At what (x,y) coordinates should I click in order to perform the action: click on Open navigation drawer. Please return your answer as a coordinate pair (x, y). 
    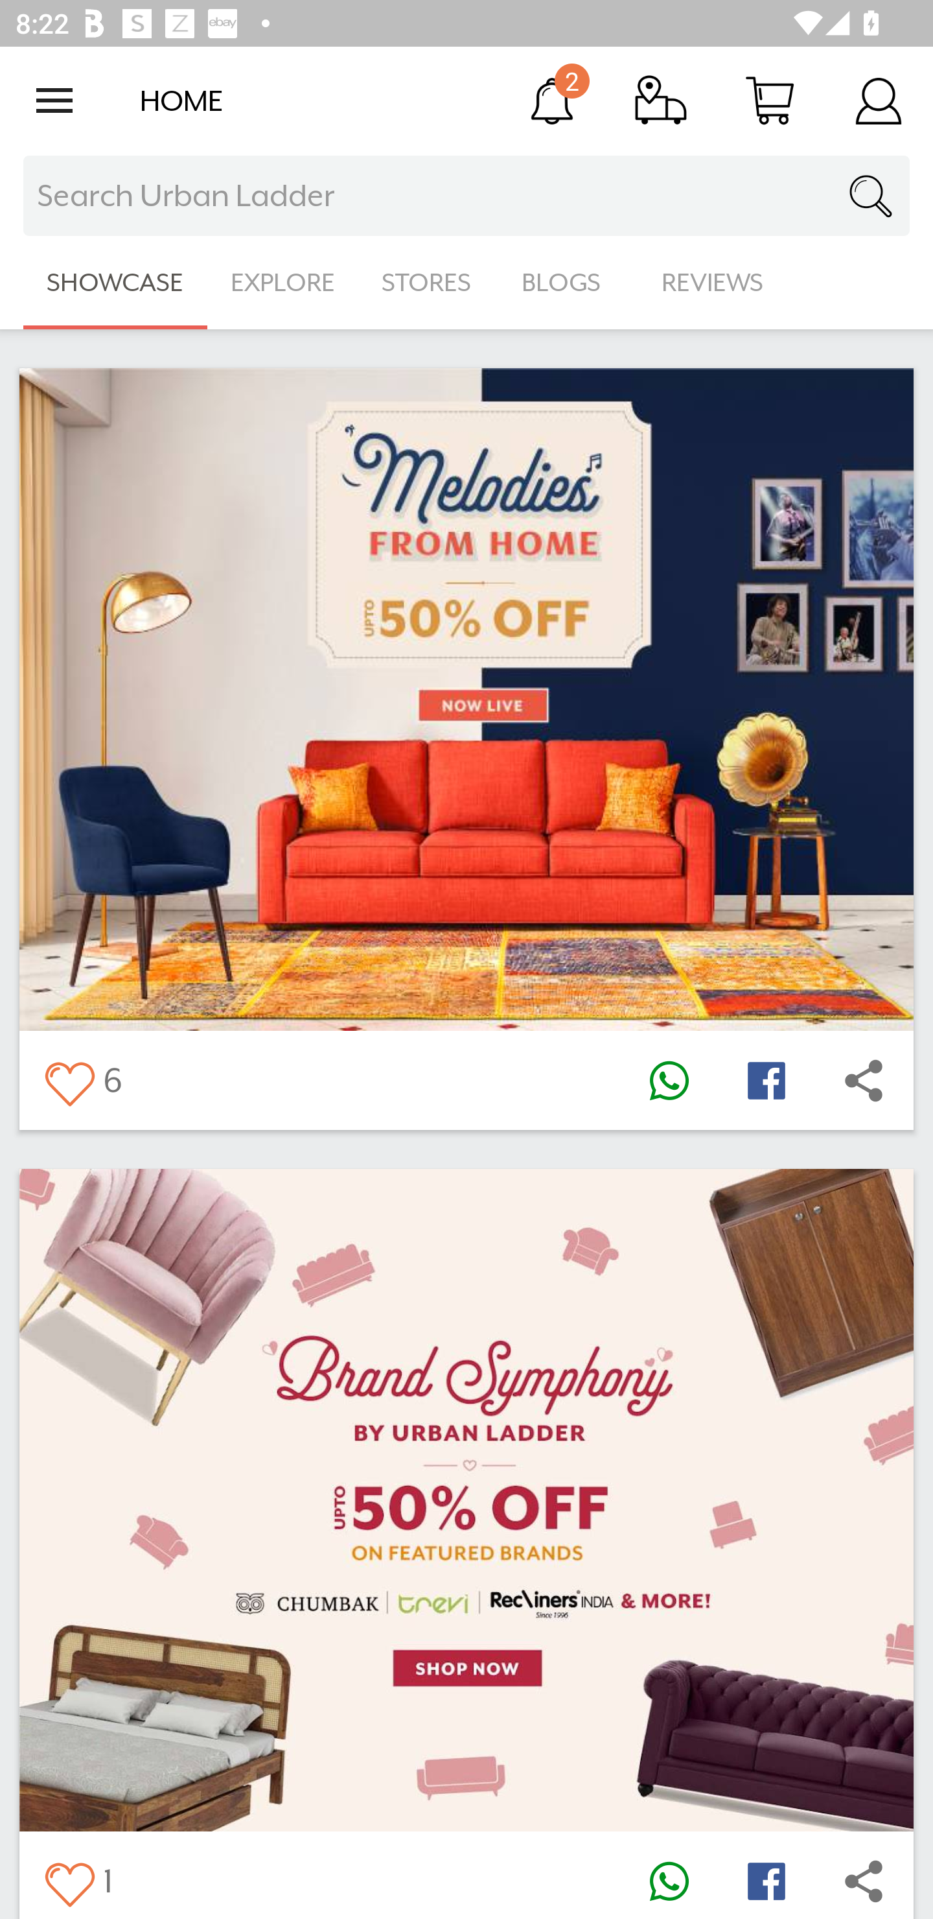
    Looking at the image, I should click on (54, 100).